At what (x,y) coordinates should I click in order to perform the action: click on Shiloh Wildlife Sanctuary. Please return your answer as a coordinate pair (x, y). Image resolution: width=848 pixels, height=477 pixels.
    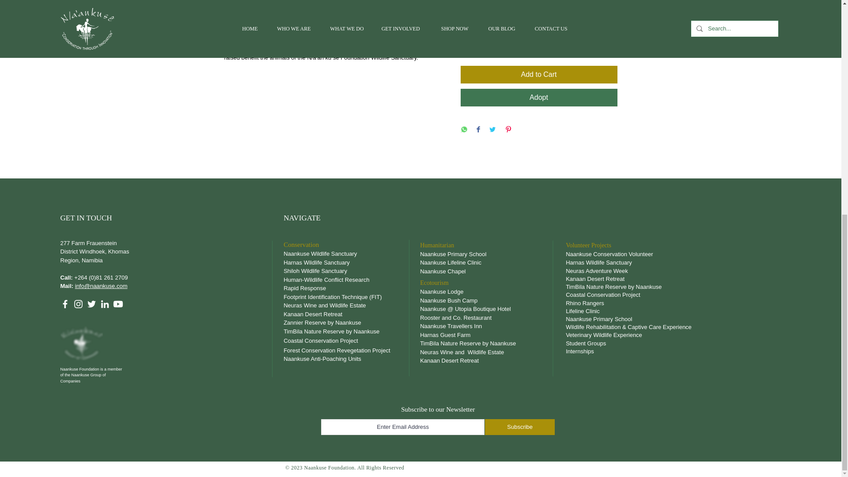
    Looking at the image, I should click on (315, 271).